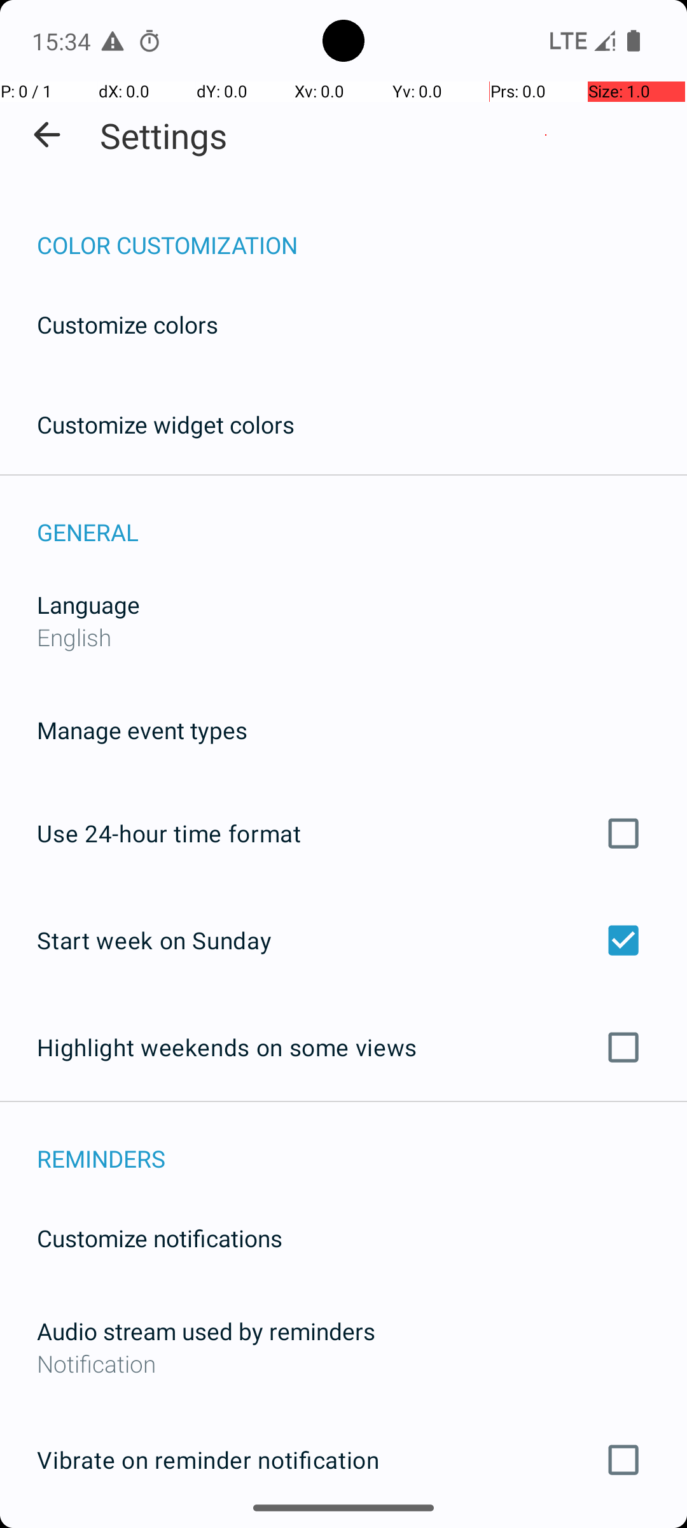 Image resolution: width=687 pixels, height=1528 pixels. I want to click on Customize colors, so click(128, 325).